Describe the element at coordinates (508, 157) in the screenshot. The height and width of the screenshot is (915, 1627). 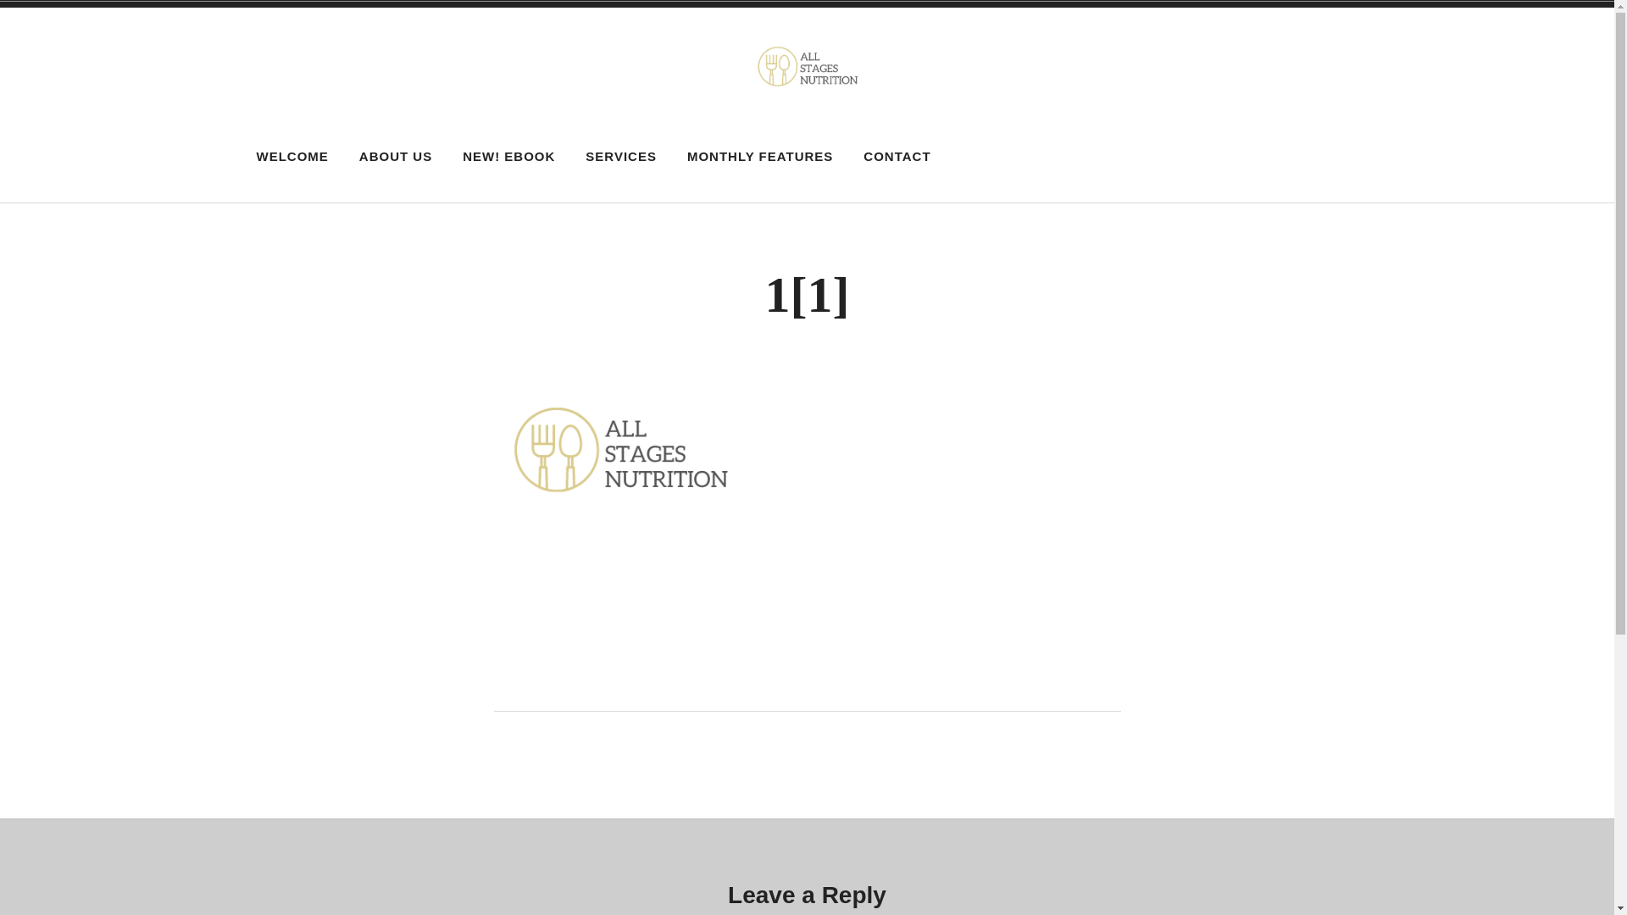
I see `NEW! EBOOK` at that location.